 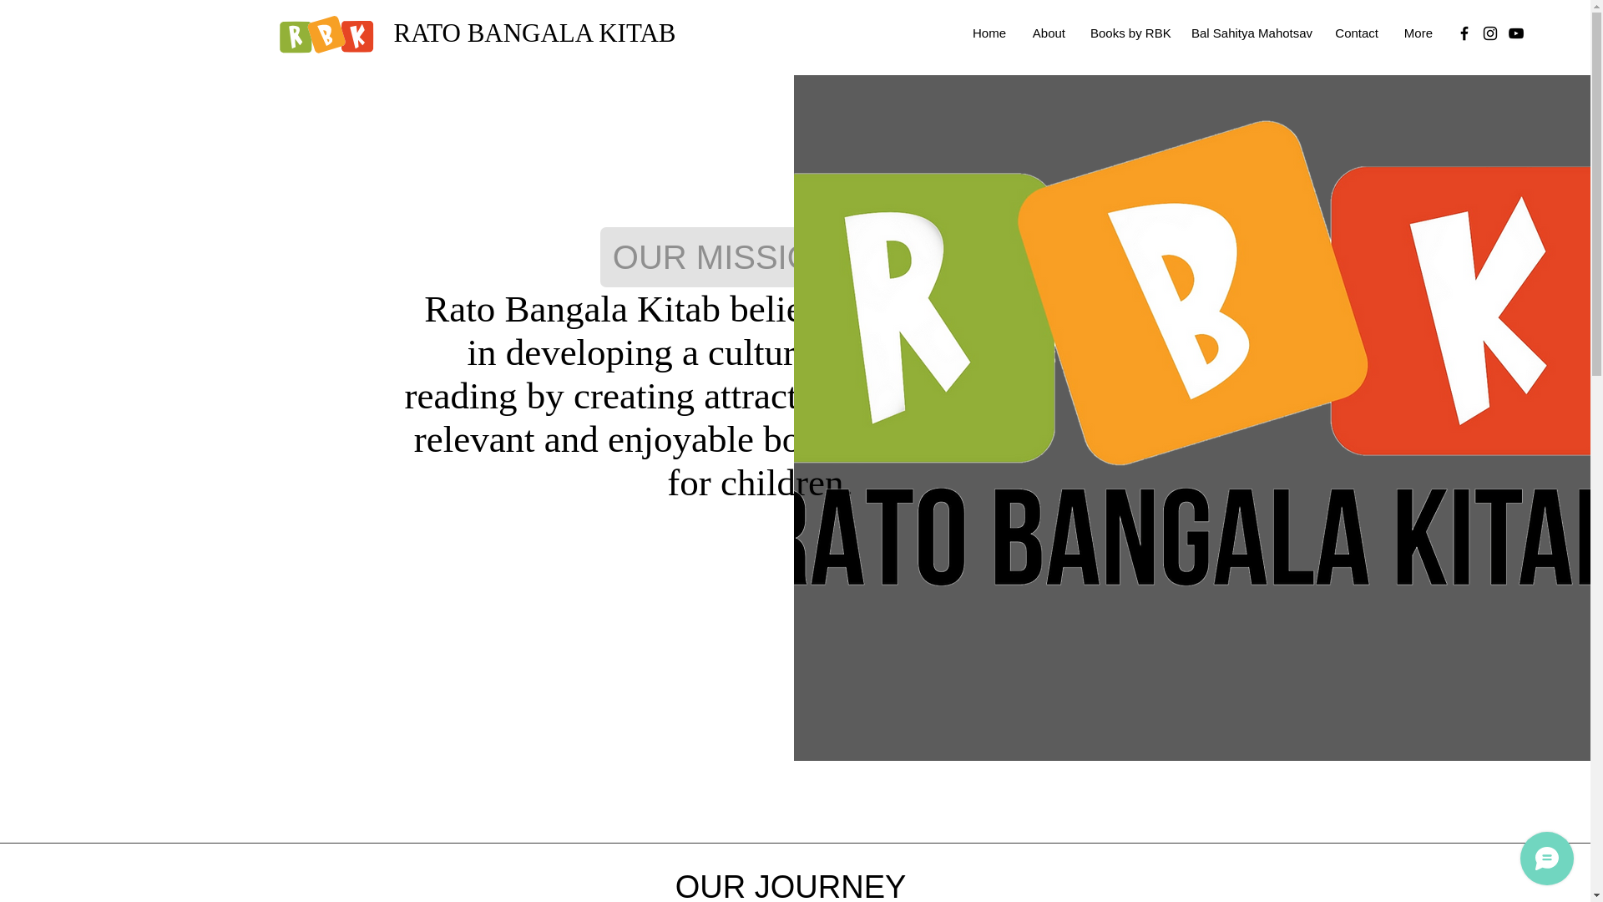 What do you see at coordinates (535, 33) in the screenshot?
I see `RATO BANGALA KITAB` at bounding box center [535, 33].